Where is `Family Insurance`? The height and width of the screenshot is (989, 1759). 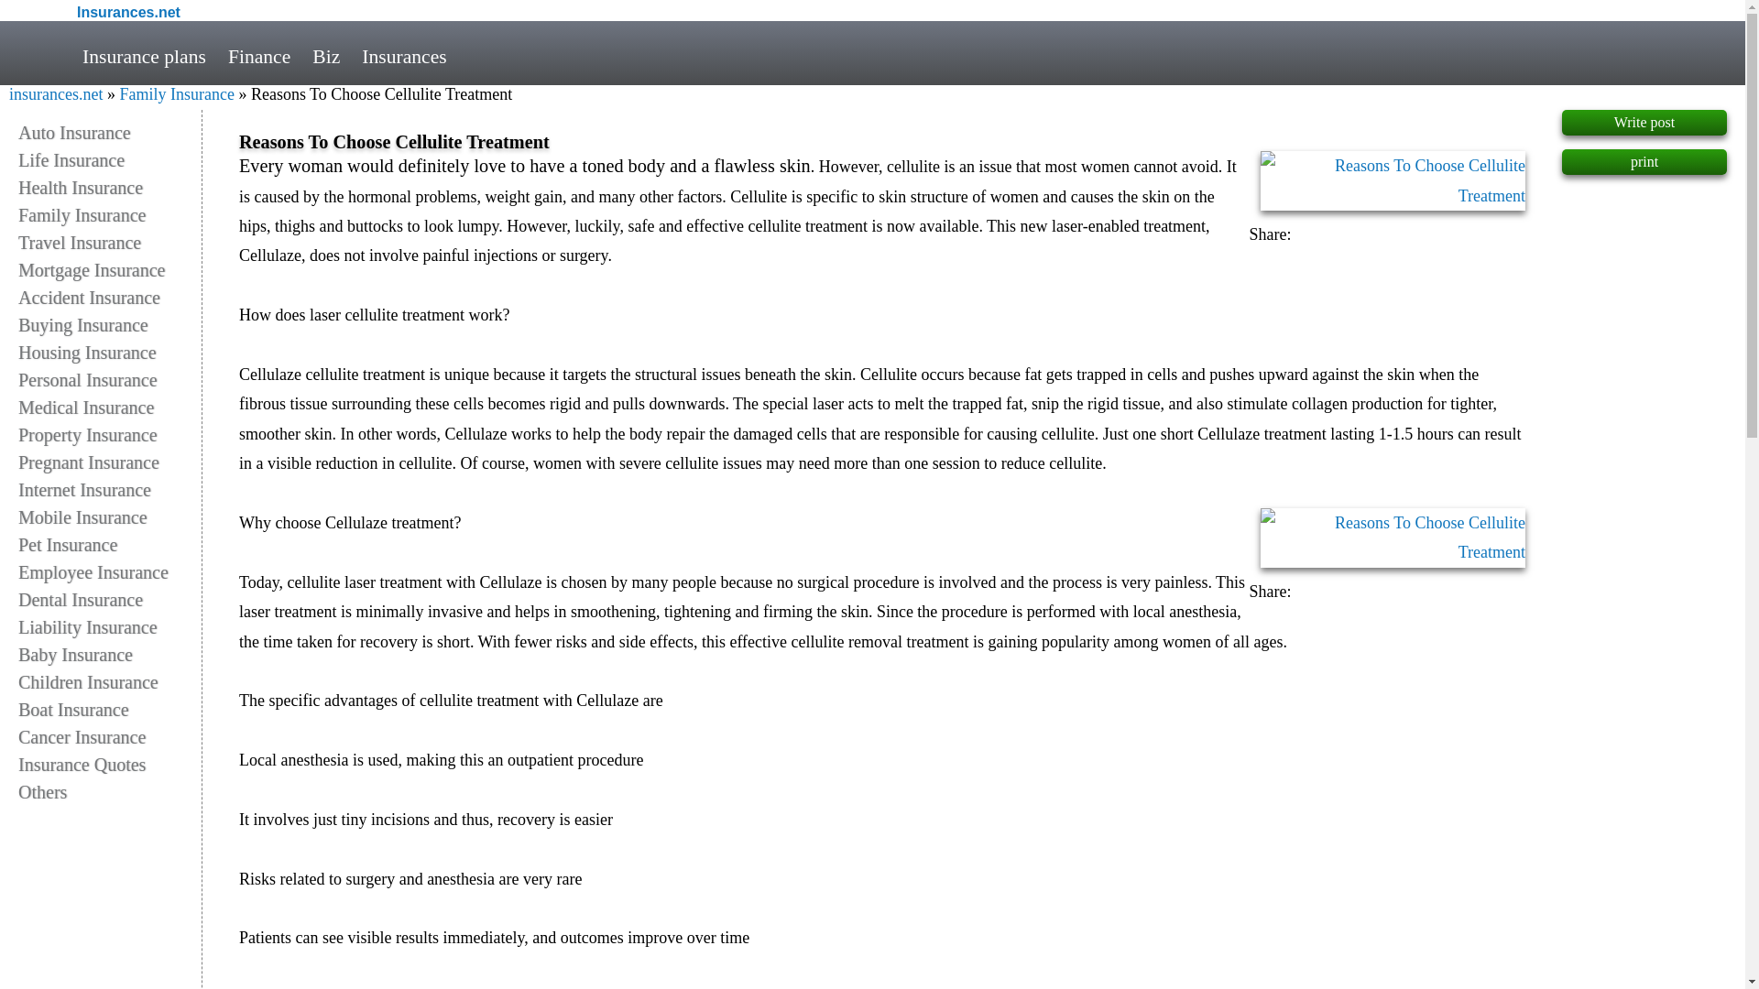 Family Insurance is located at coordinates (176, 93).